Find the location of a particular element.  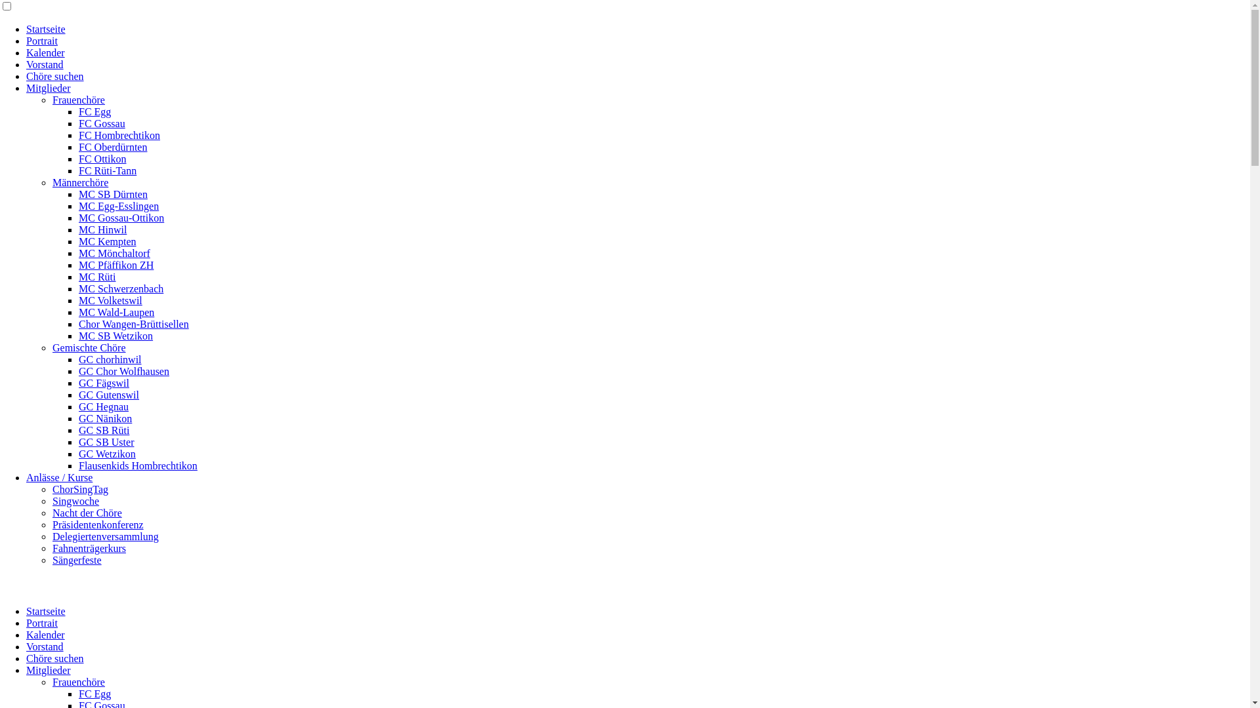

Flausenkids Hombrechtikon is located at coordinates (138, 465).